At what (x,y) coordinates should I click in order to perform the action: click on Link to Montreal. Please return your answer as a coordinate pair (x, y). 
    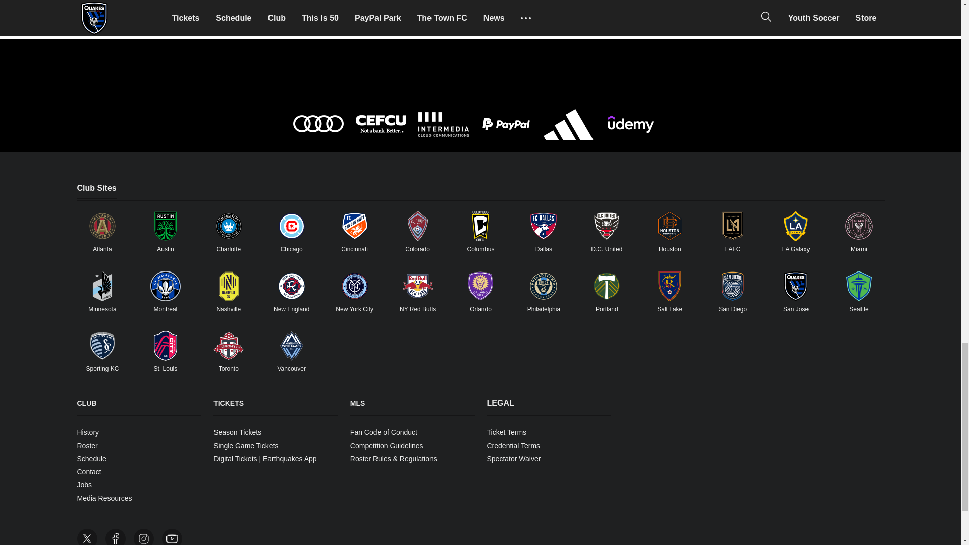
    Looking at the image, I should click on (165, 286).